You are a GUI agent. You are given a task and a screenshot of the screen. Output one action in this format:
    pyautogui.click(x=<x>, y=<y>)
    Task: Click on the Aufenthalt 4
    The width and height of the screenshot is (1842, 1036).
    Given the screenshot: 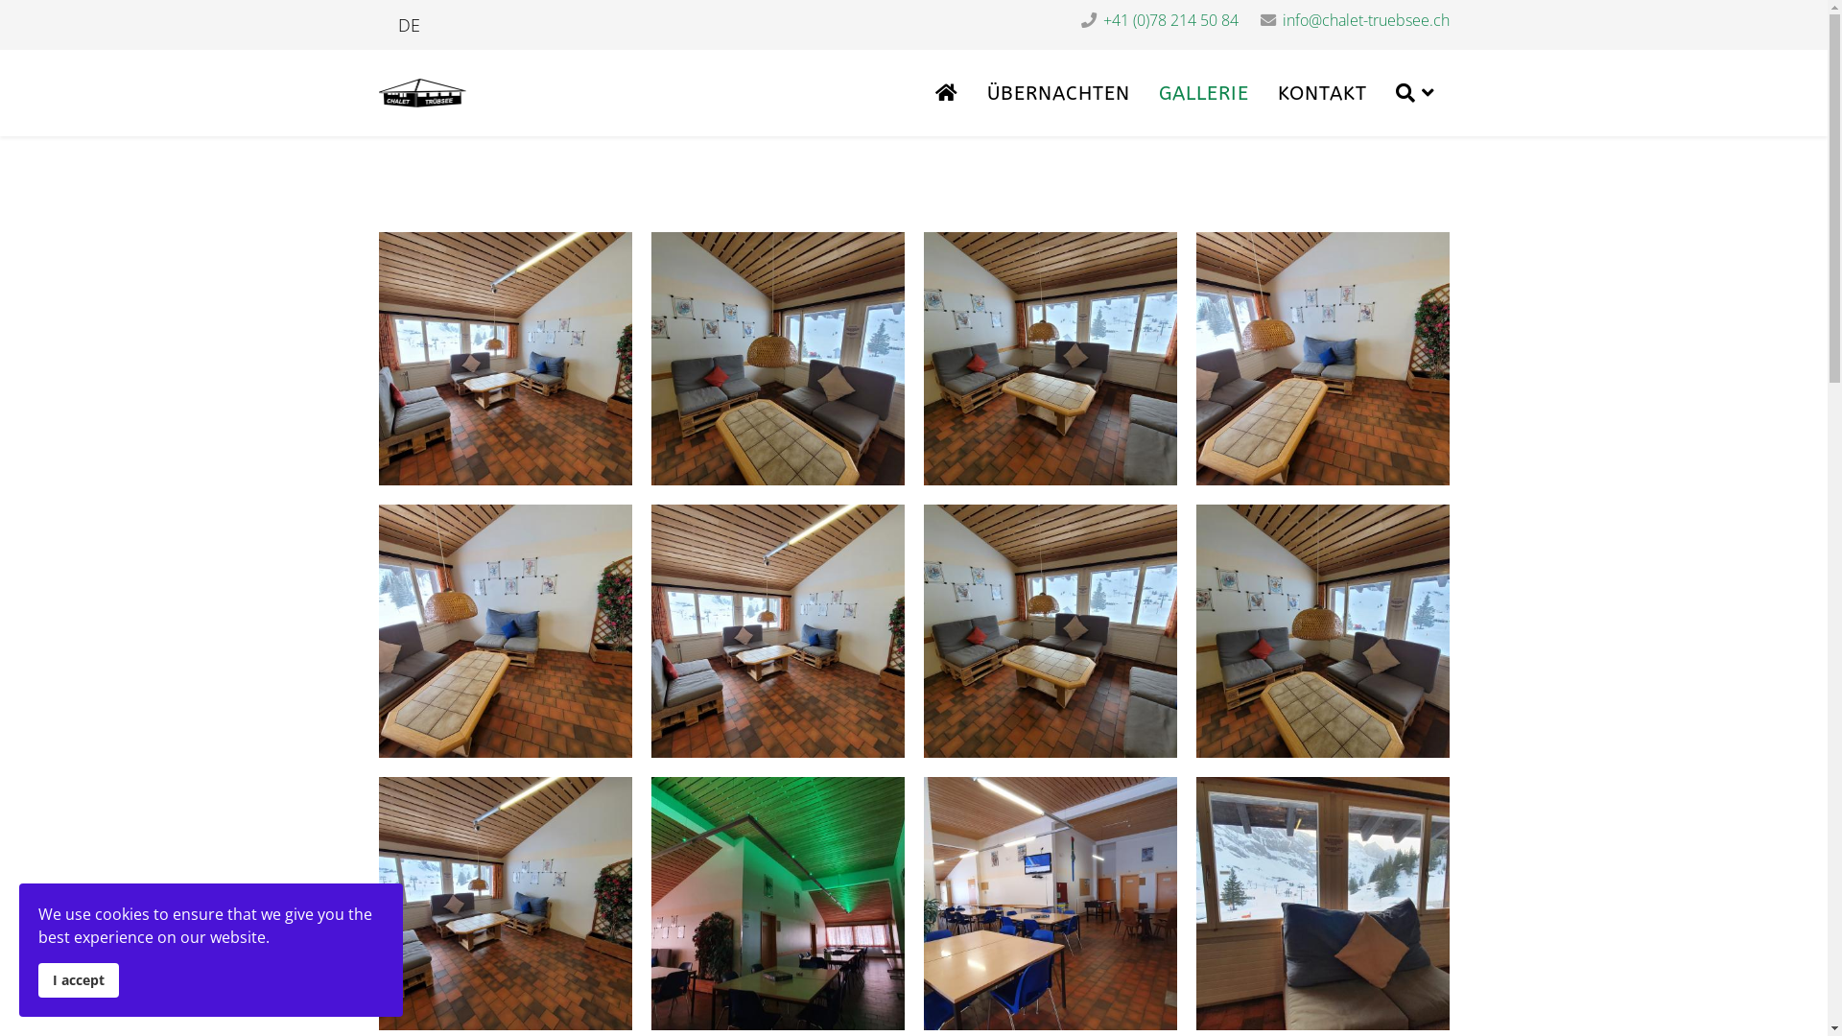 What is the action you would take?
    pyautogui.click(x=777, y=359)
    